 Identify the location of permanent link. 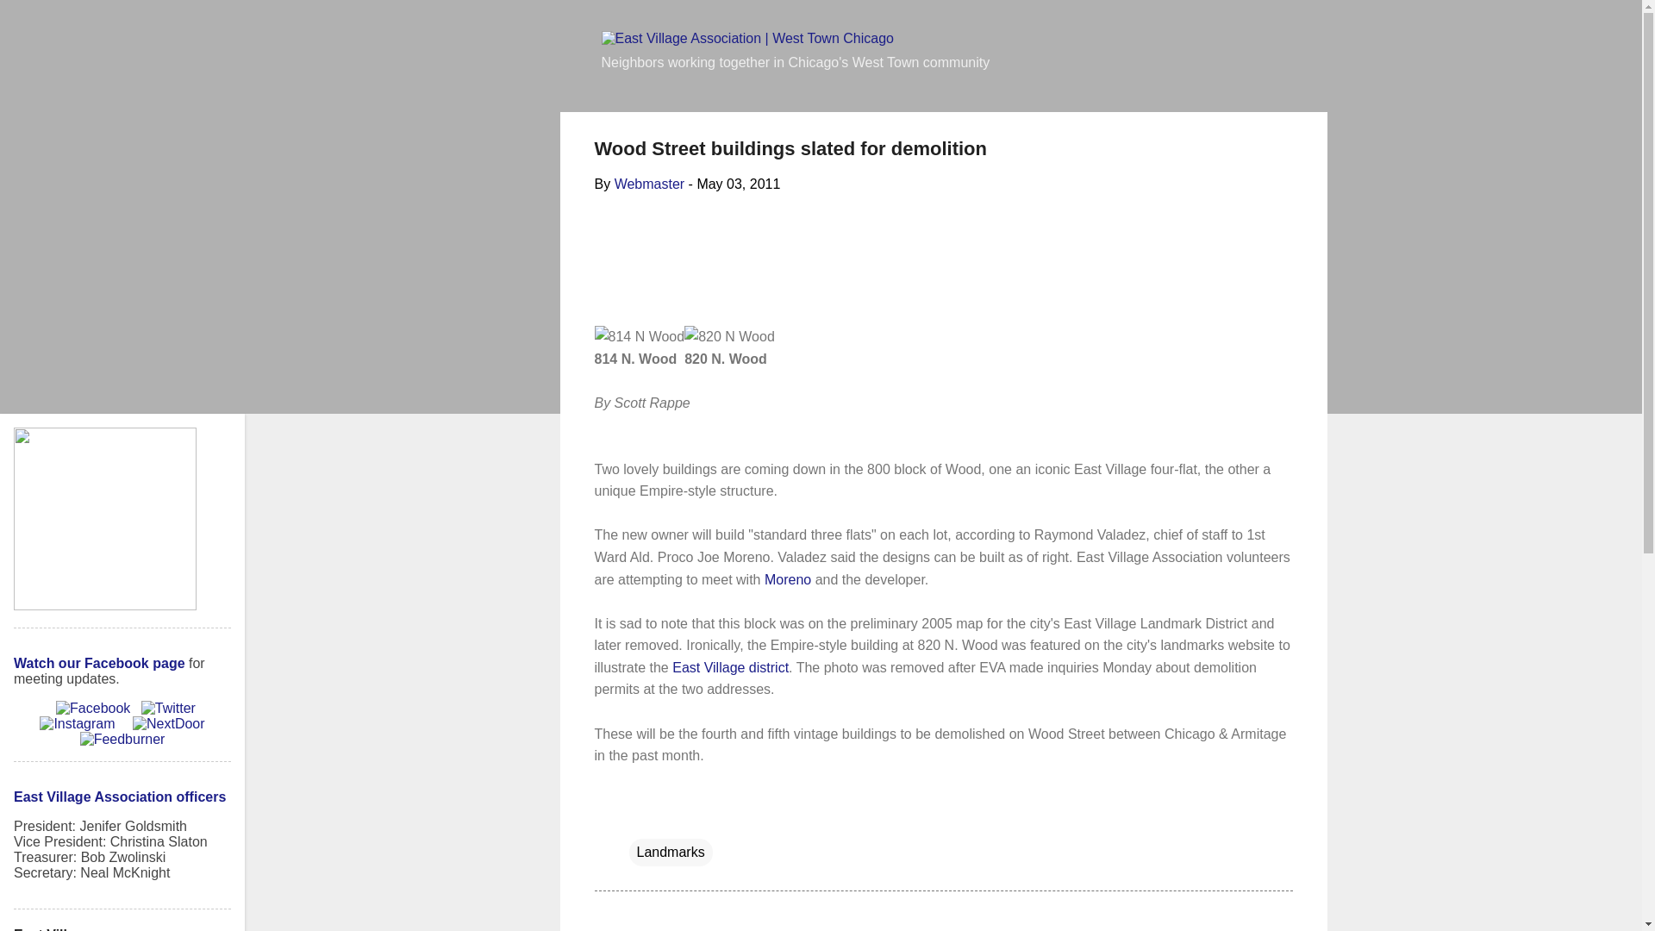
(738, 184).